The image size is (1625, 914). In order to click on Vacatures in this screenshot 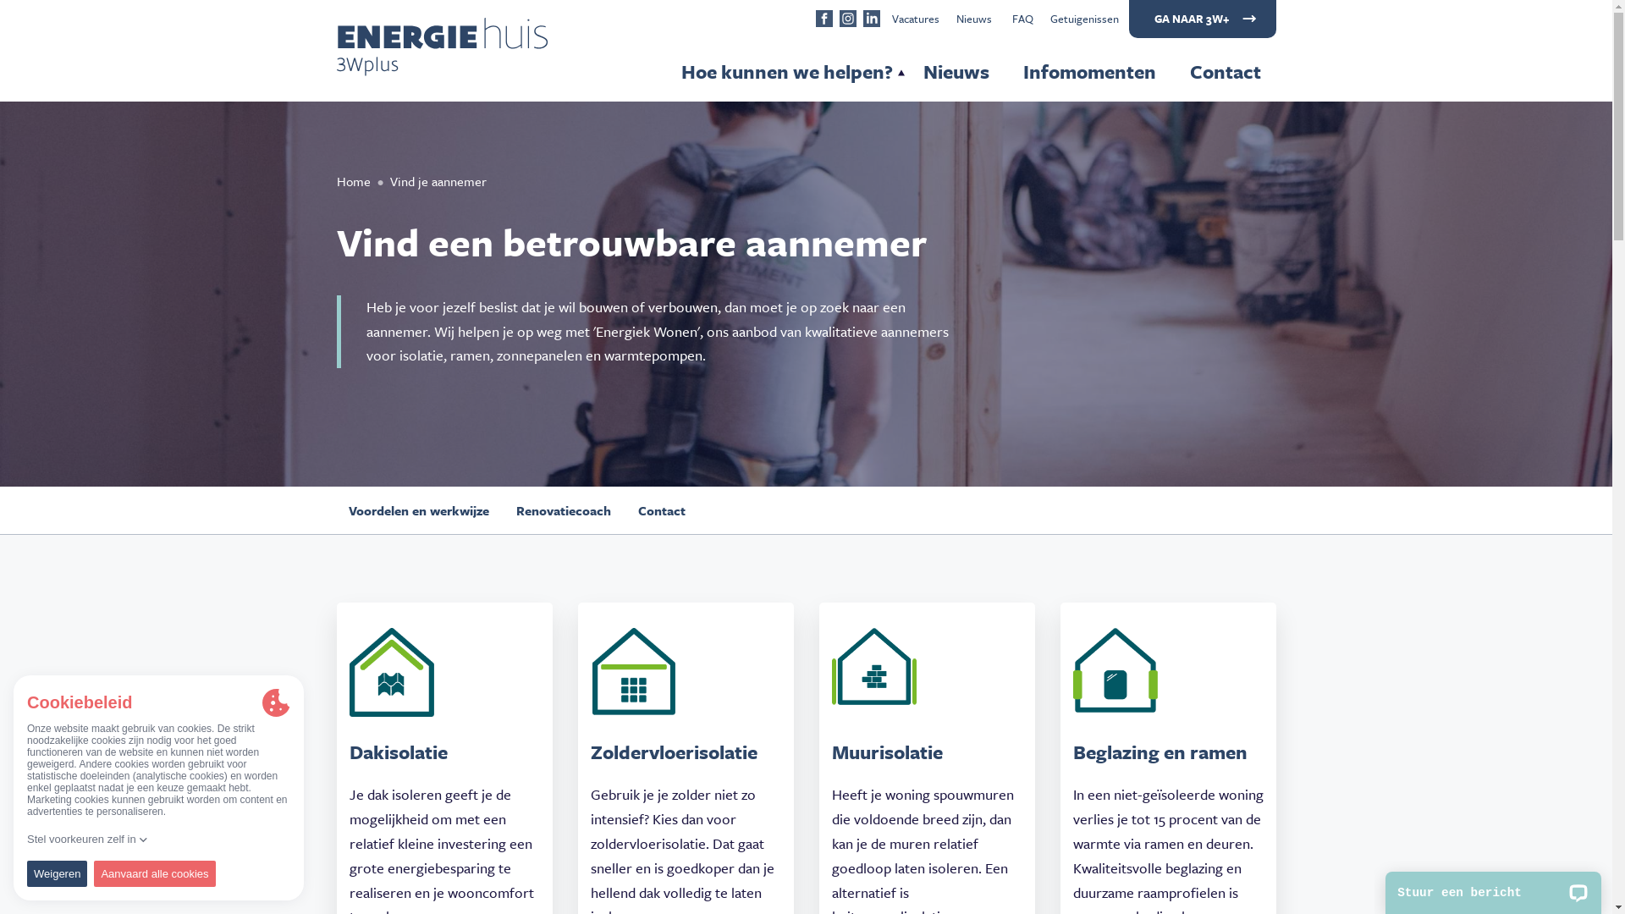, I will do `click(916, 19)`.